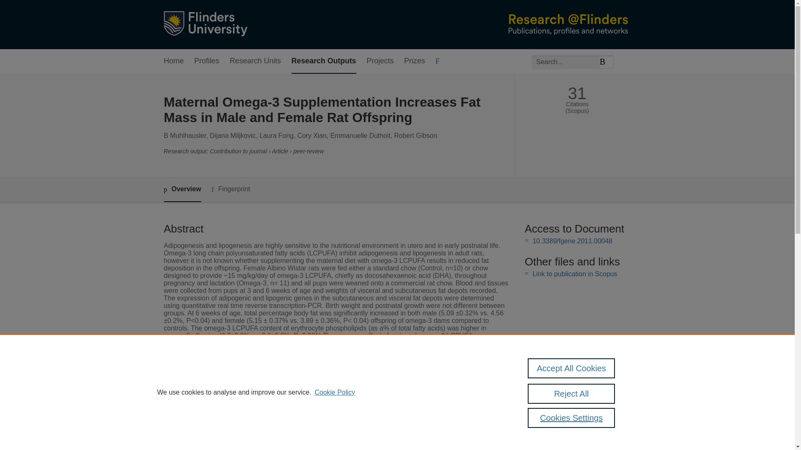 Image resolution: width=801 pixels, height=450 pixels. Describe the element at coordinates (230, 189) in the screenshot. I see `Fingerprint` at that location.